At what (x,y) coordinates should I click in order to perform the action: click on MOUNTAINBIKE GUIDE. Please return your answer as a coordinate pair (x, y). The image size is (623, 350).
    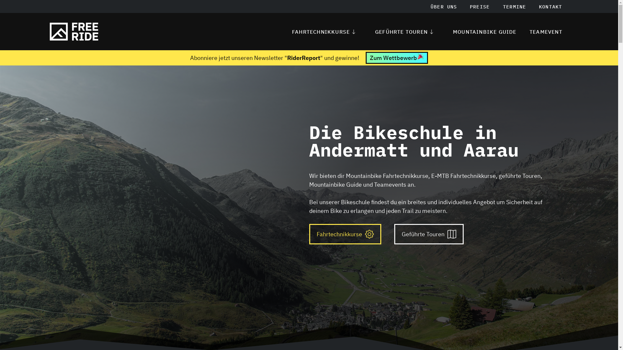
    Looking at the image, I should click on (485, 32).